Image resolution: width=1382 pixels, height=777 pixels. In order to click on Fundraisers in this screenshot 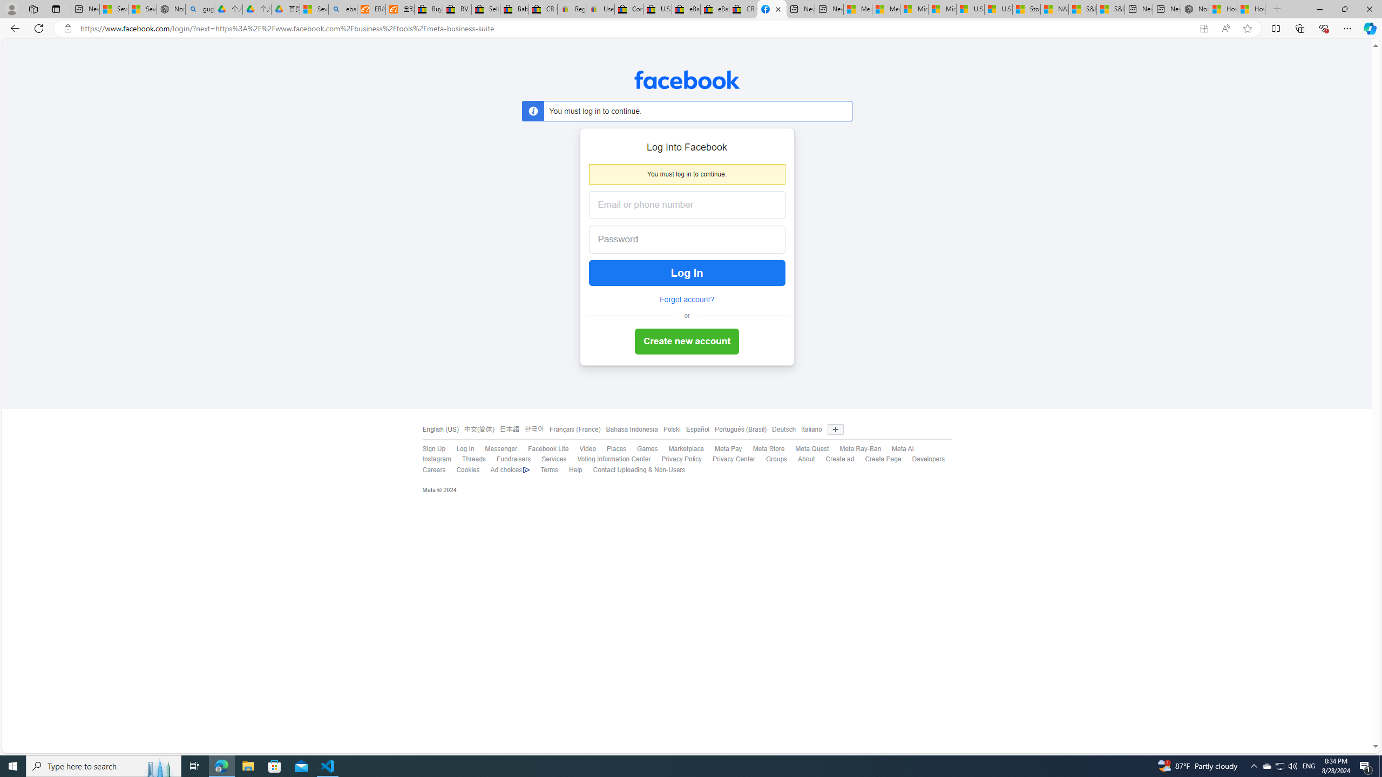, I will do `click(507, 460)`.